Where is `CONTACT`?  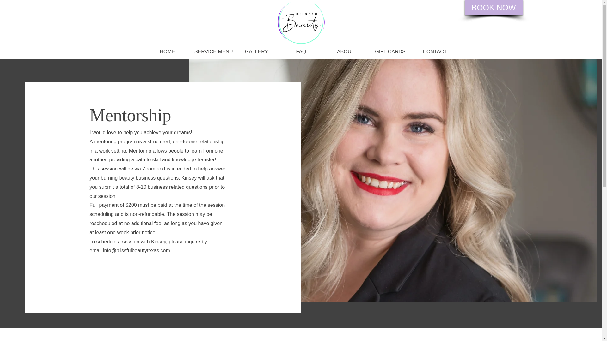 CONTACT is located at coordinates (435, 51).